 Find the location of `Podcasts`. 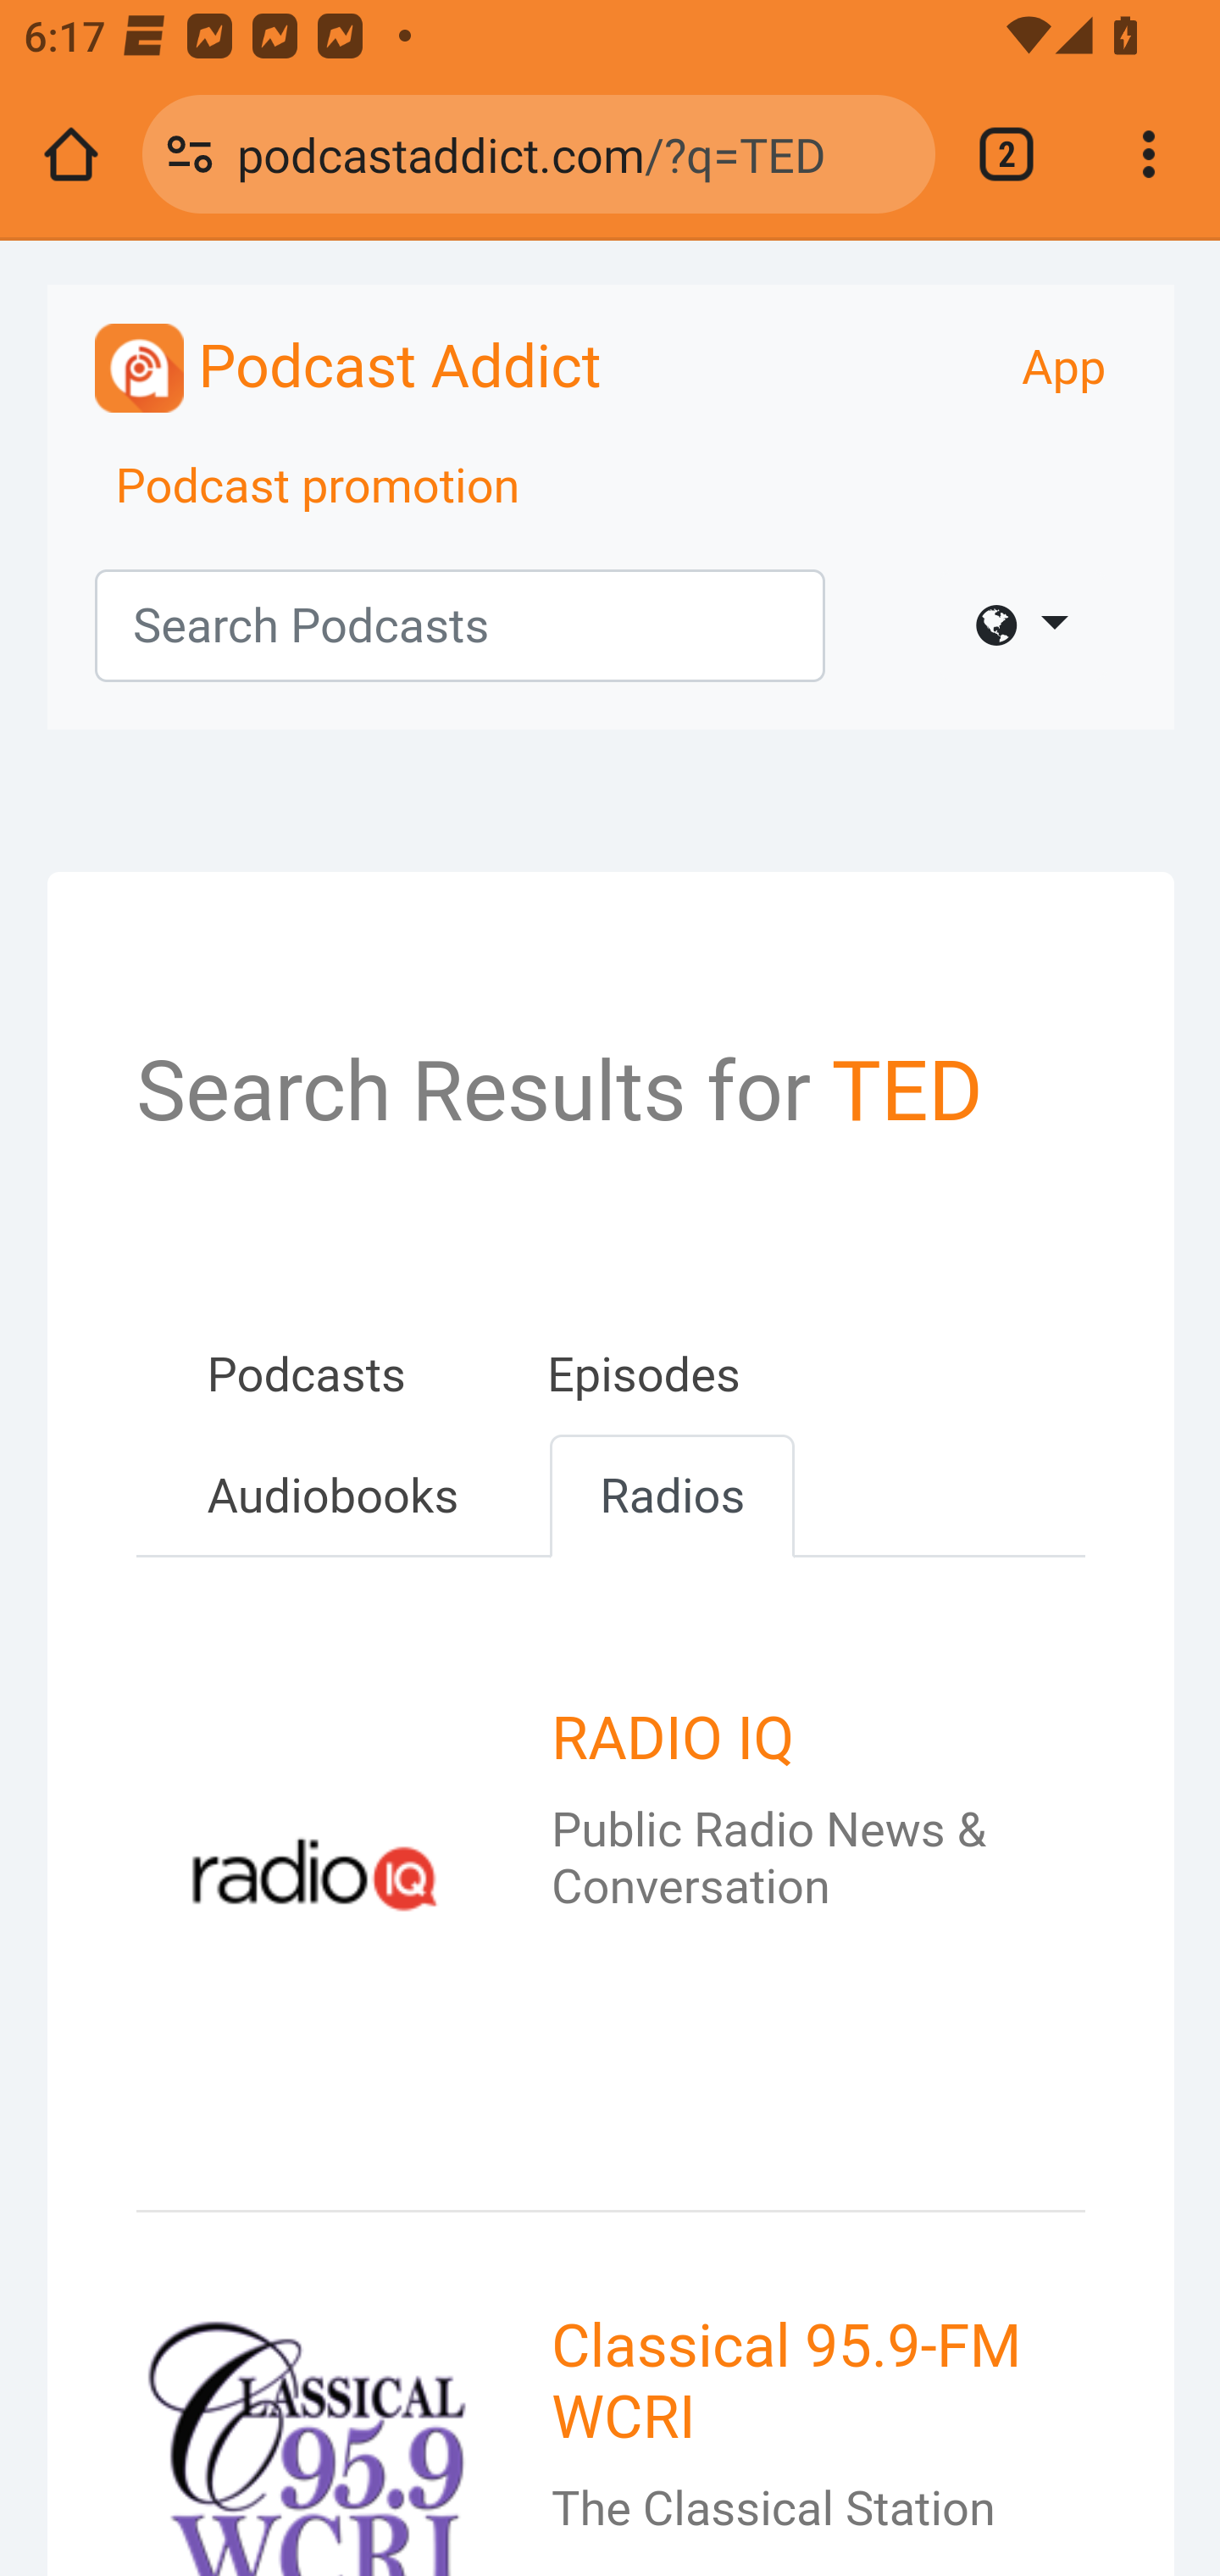

Podcasts is located at coordinates (305, 1374).